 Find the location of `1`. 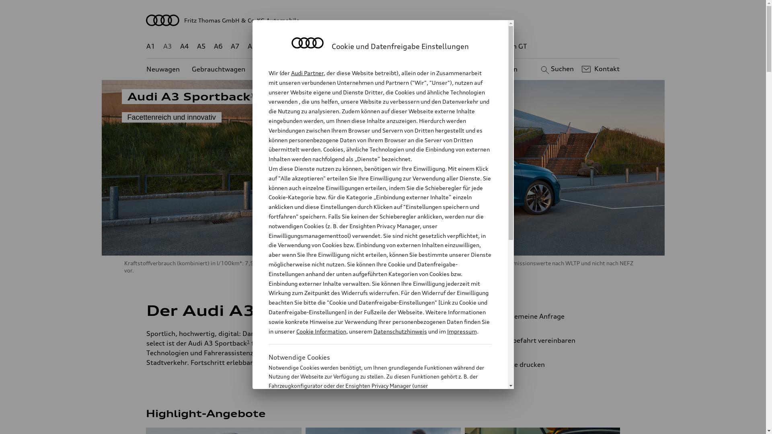

1 is located at coordinates (248, 342).